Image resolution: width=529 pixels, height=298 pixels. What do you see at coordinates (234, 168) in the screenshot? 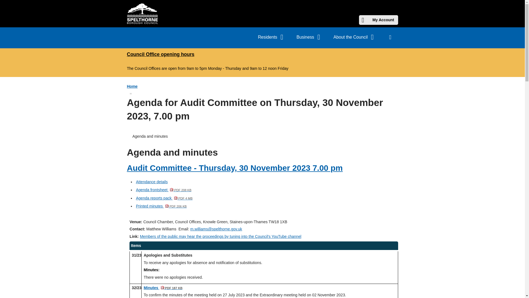
I see `Business` at bounding box center [234, 168].